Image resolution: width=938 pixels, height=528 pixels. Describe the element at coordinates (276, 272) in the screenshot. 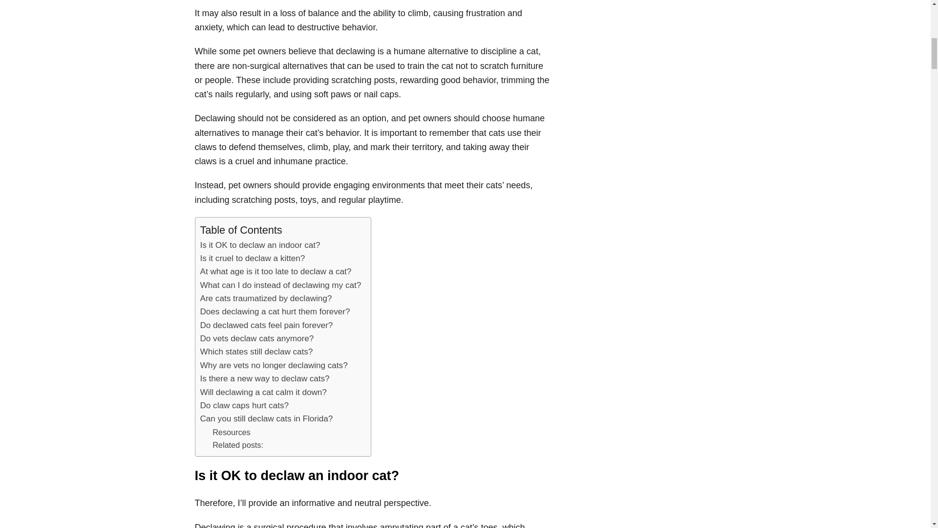

I see `At what age is it too late to declaw a cat?` at that location.